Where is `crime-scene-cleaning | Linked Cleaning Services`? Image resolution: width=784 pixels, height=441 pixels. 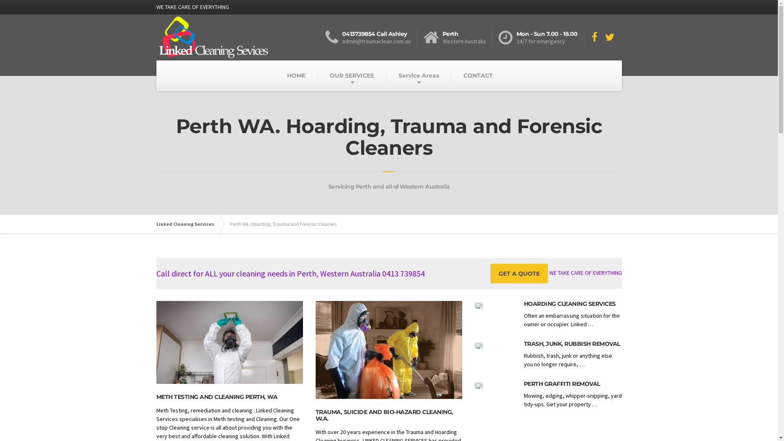
crime-scene-cleaning | Linked Cleaning Services is located at coordinates (389, 350).